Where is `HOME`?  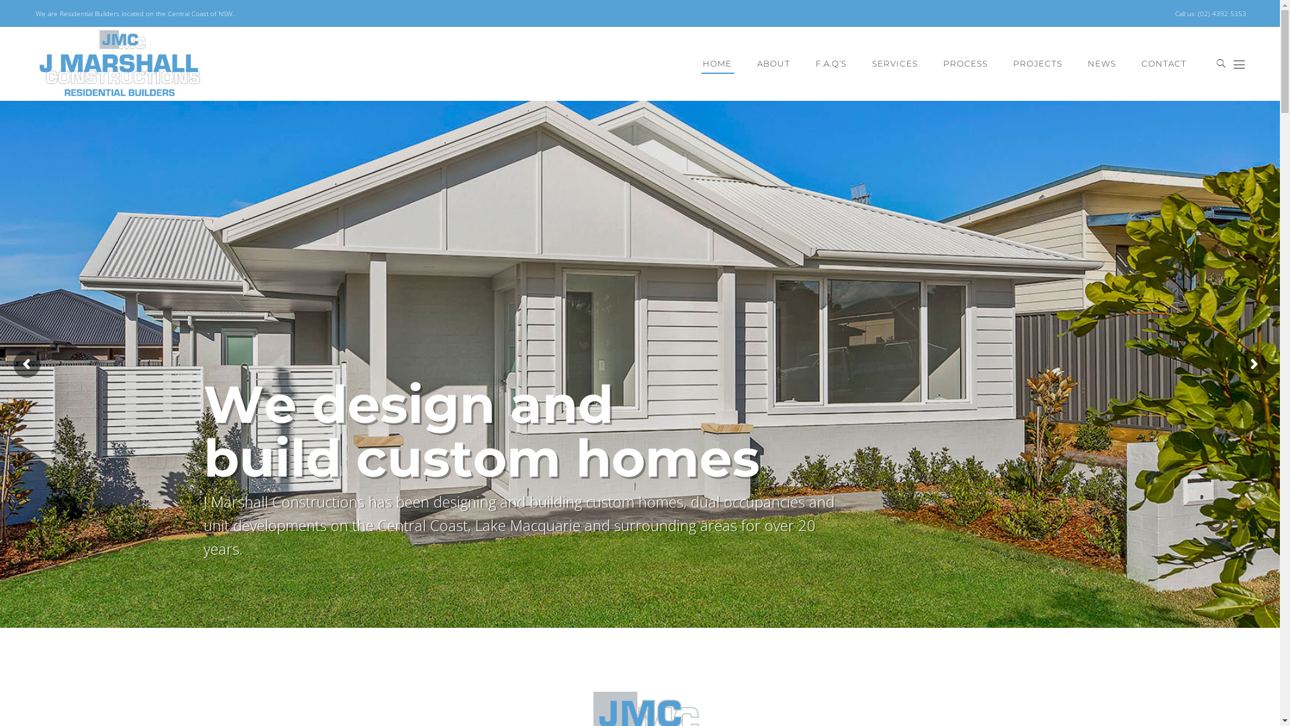
HOME is located at coordinates (718, 64).